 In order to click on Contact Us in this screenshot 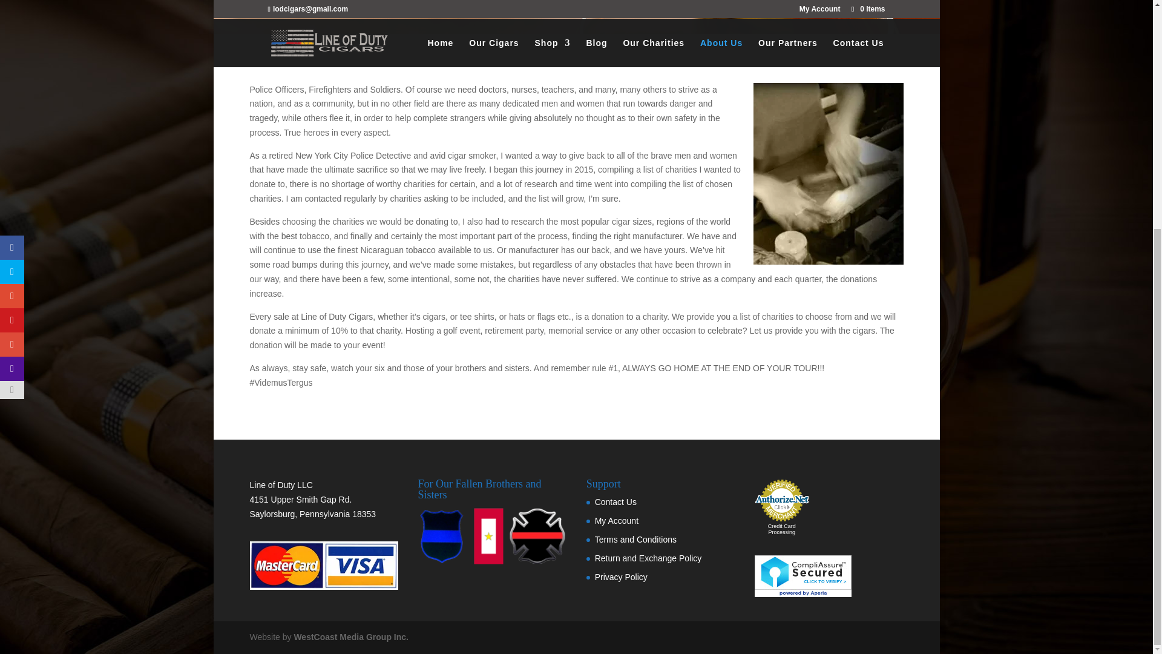, I will do `click(616, 501)`.